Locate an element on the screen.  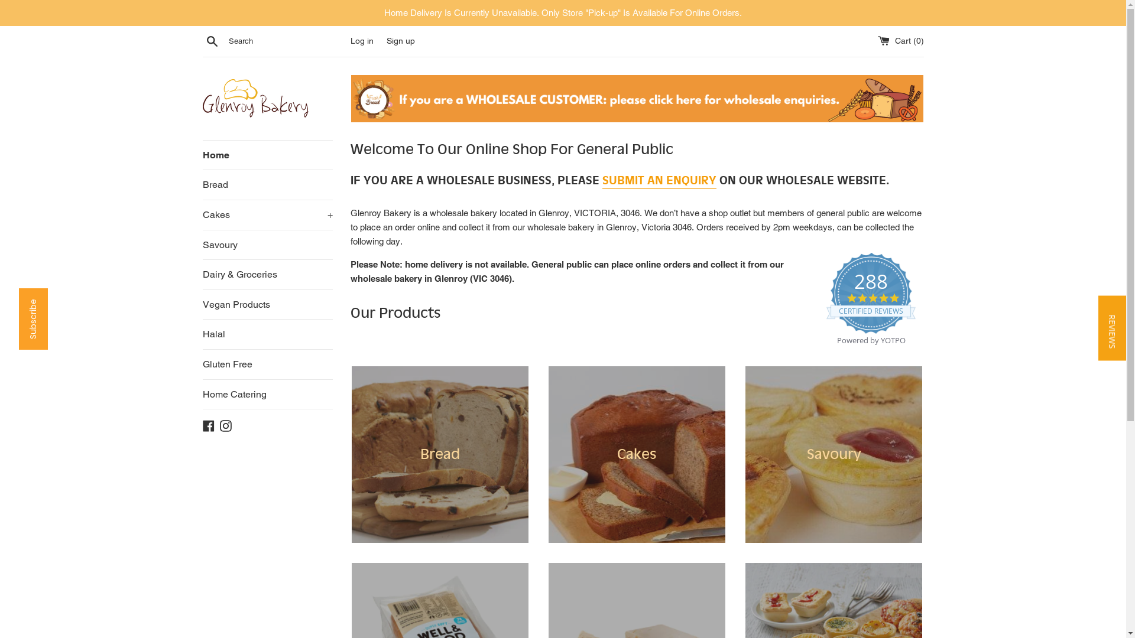
Vegan Products is located at coordinates (267, 305).